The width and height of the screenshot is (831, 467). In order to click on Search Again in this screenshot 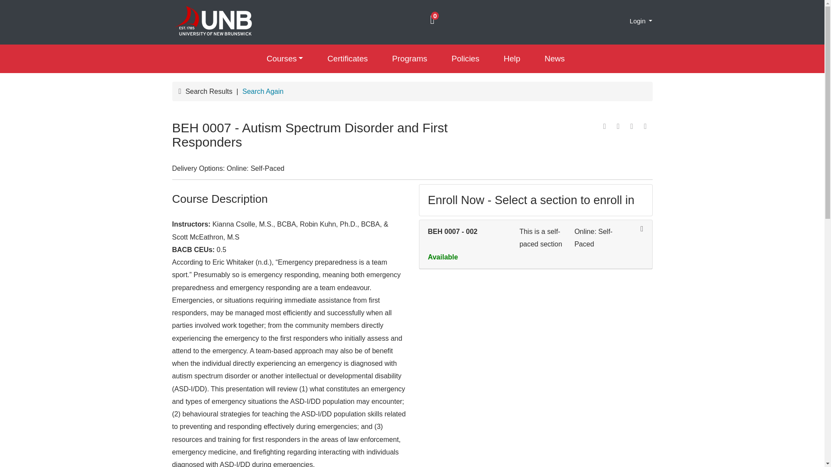, I will do `click(263, 91)`.